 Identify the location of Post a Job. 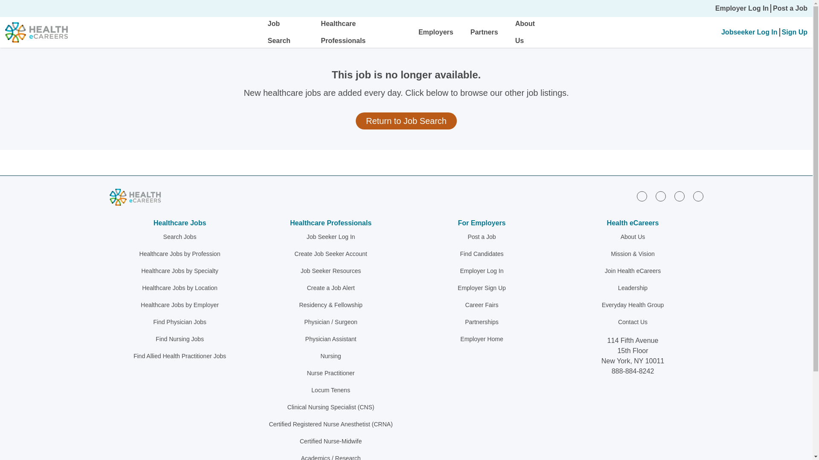
(790, 9).